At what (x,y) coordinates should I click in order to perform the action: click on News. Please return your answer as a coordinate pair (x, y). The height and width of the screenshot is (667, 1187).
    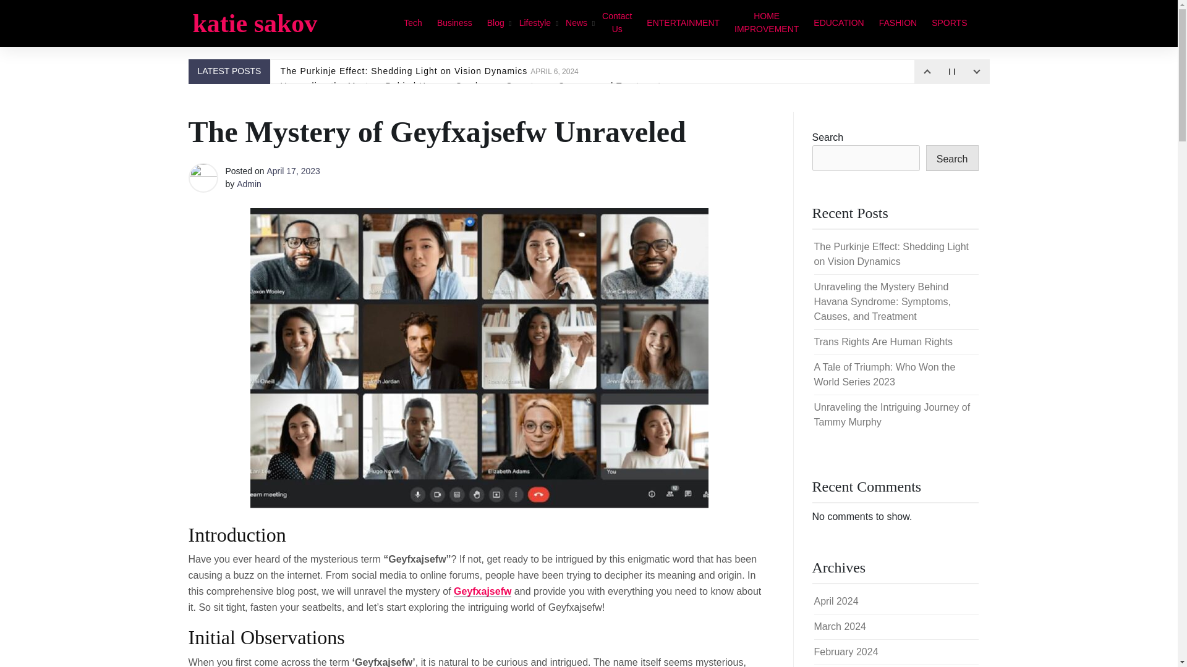
    Looking at the image, I should click on (576, 22).